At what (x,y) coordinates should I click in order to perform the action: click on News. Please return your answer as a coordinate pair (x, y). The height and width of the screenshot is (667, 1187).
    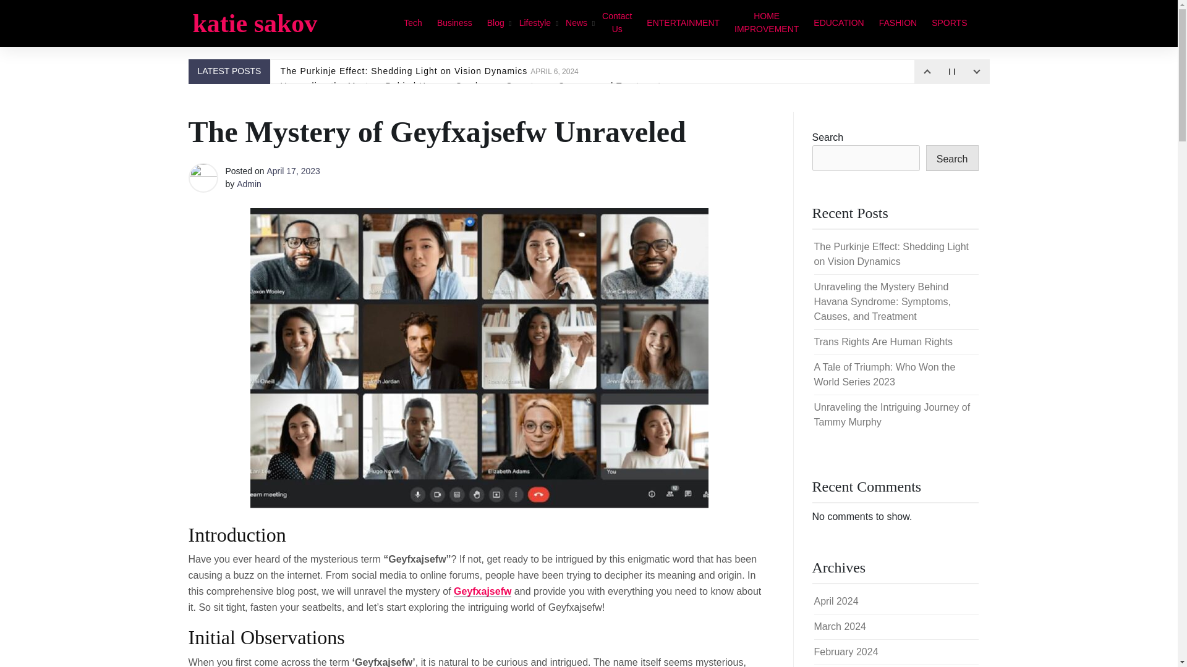
    Looking at the image, I should click on (576, 22).